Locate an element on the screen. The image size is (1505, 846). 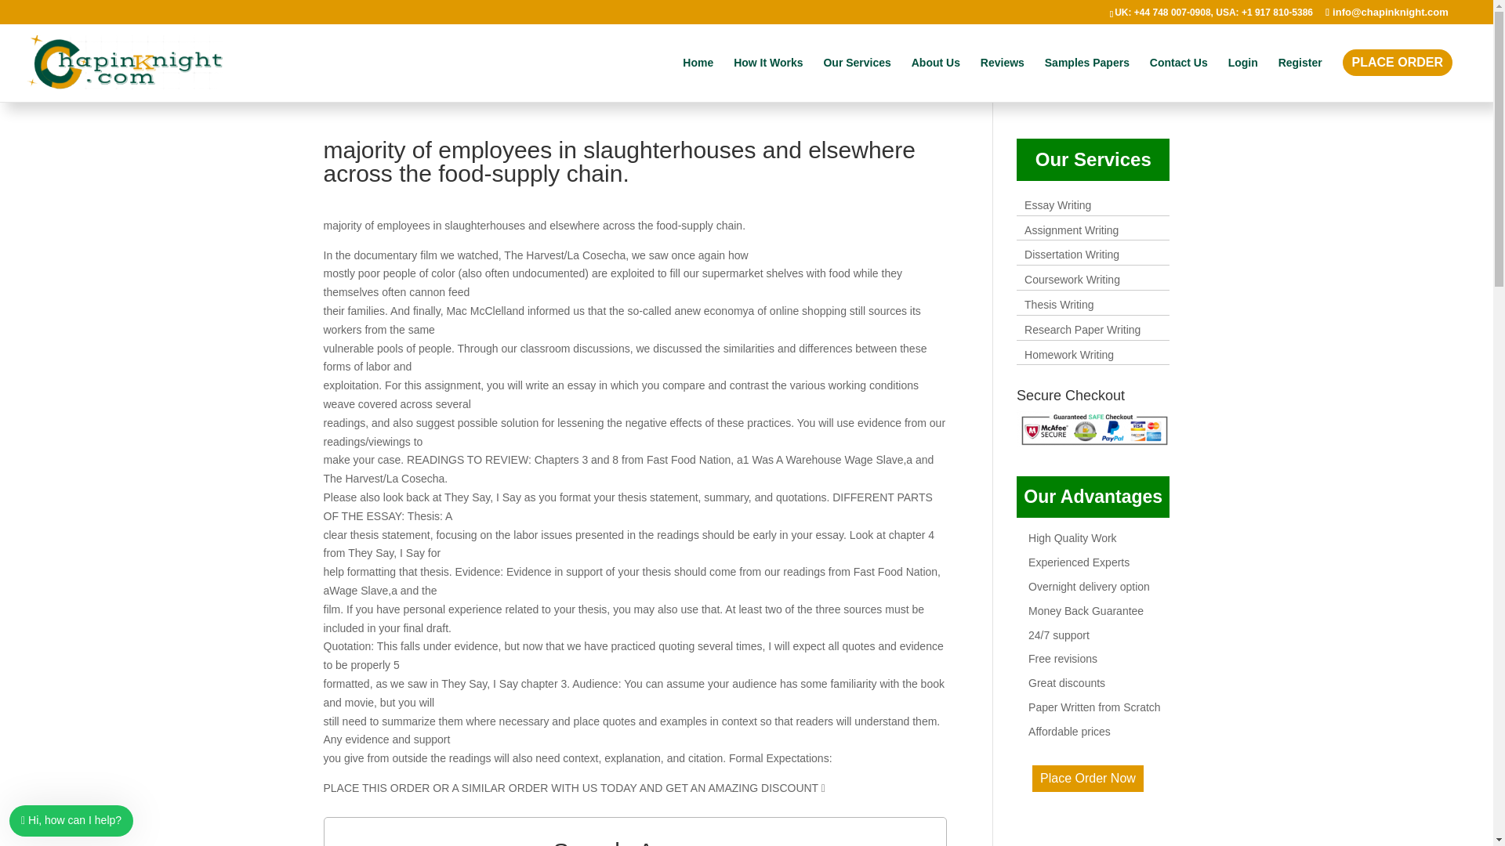
Assignment Writing Services is located at coordinates (1071, 230).